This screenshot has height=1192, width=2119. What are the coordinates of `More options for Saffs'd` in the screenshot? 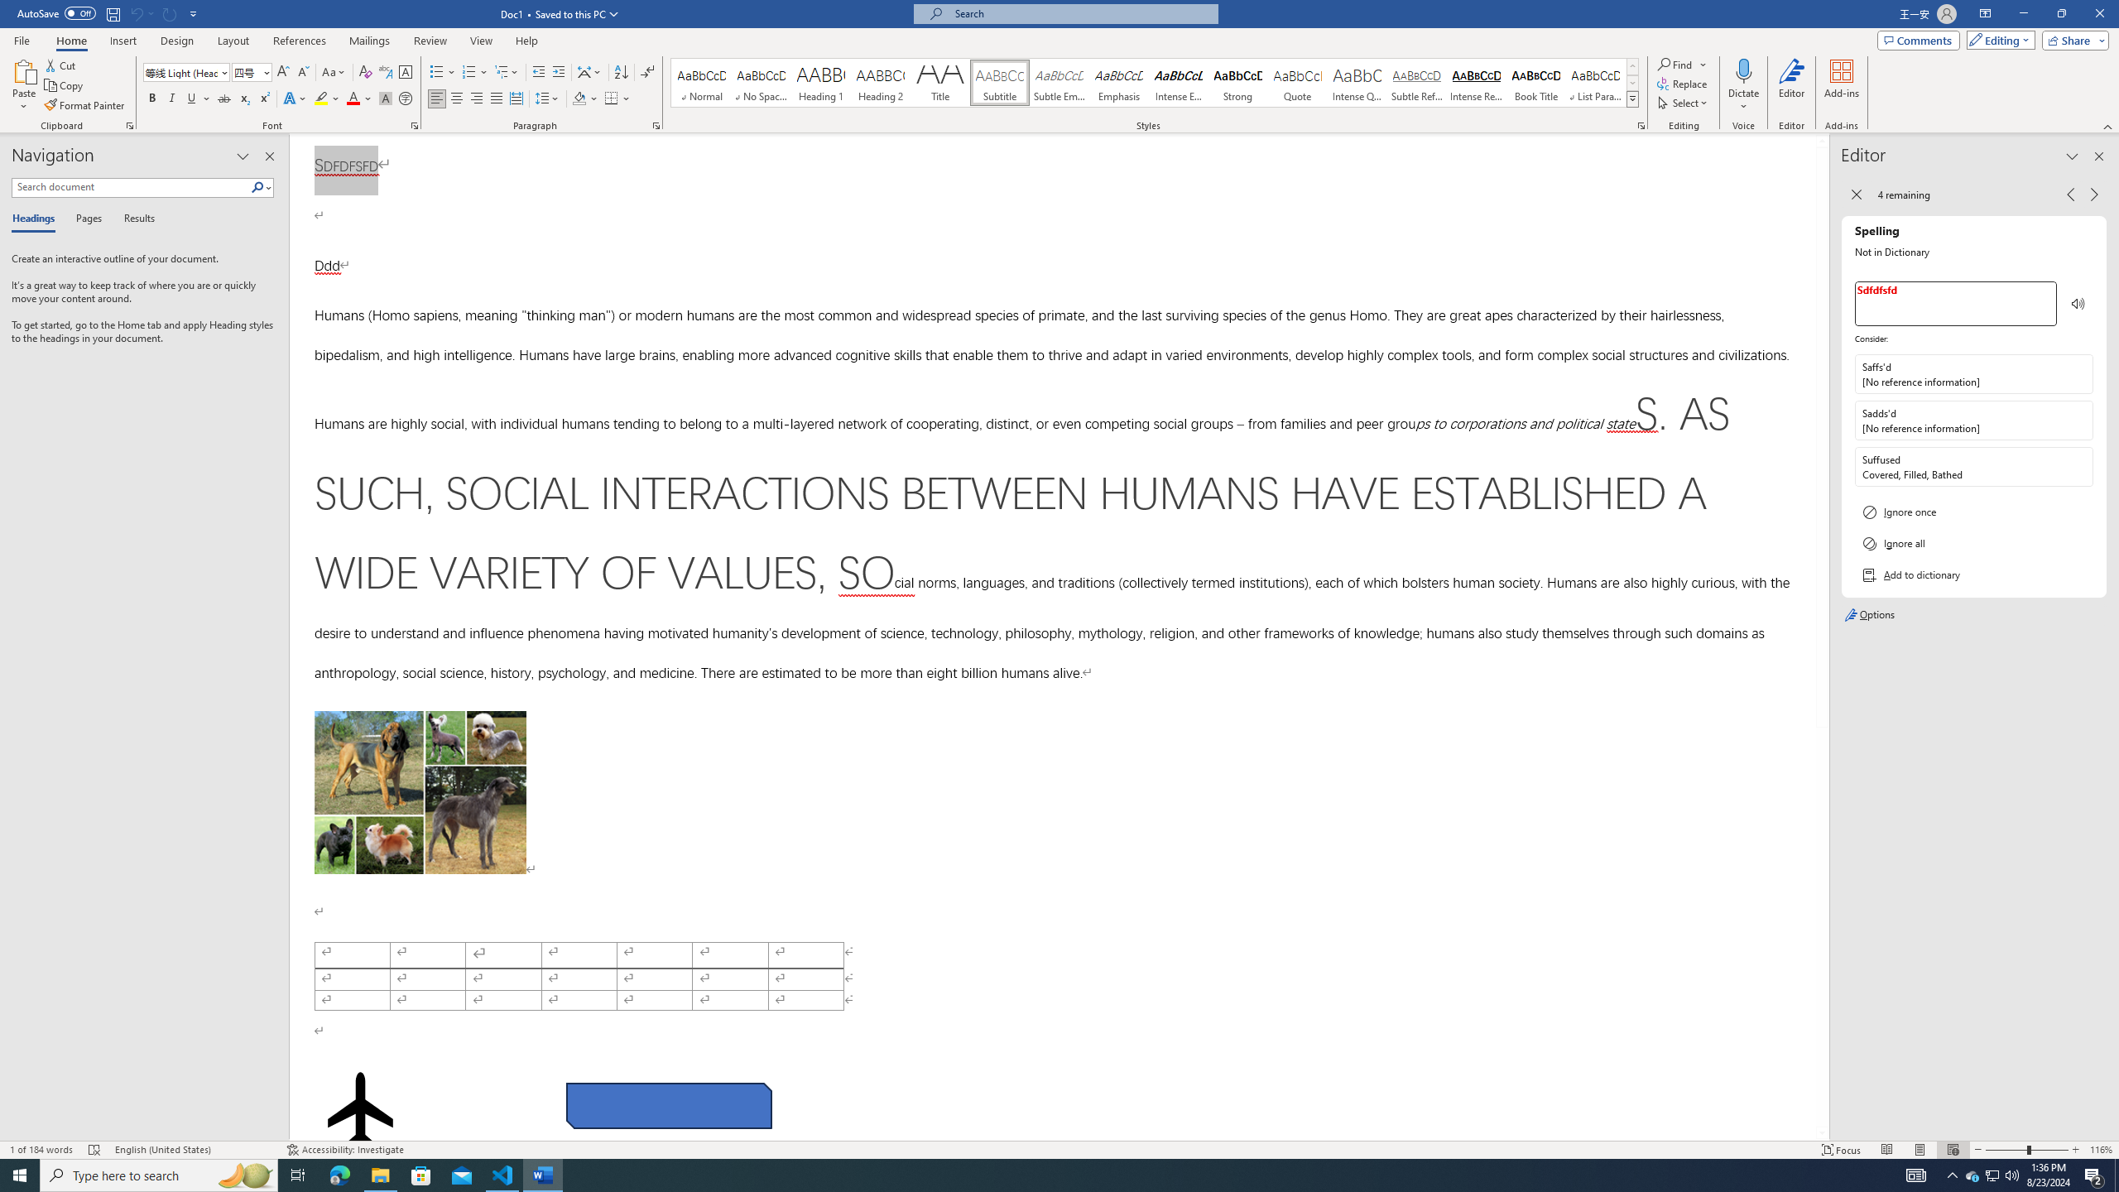 It's located at (2079, 374).